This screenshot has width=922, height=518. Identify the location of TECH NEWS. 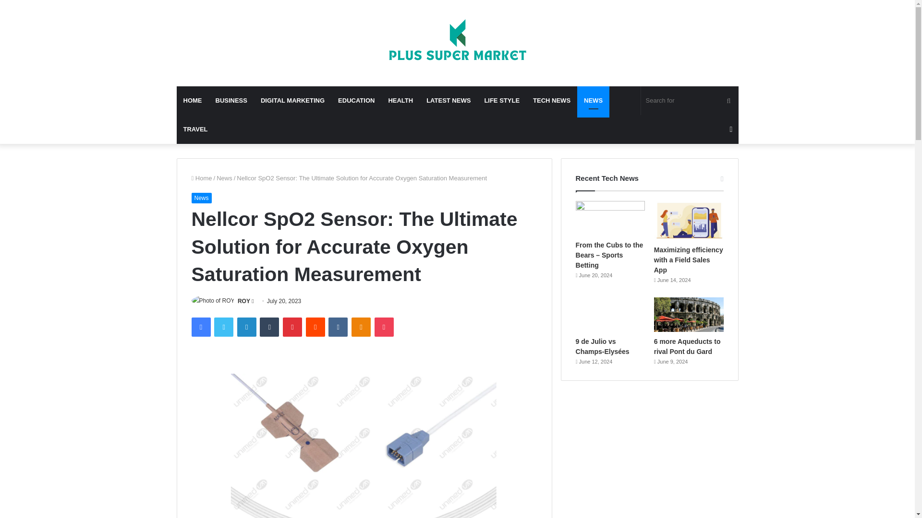
(551, 101).